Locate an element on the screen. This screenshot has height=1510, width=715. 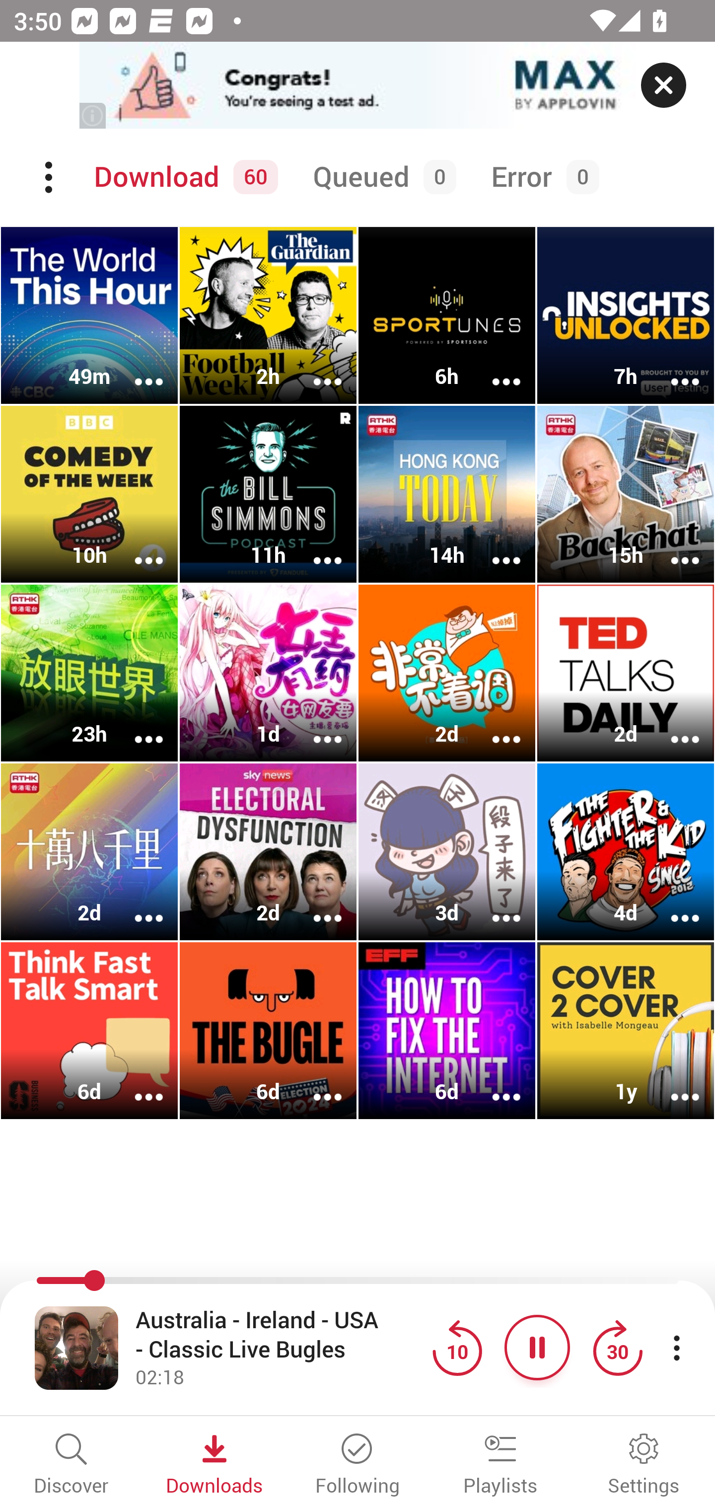
 Error 0 is located at coordinates (541, 177).